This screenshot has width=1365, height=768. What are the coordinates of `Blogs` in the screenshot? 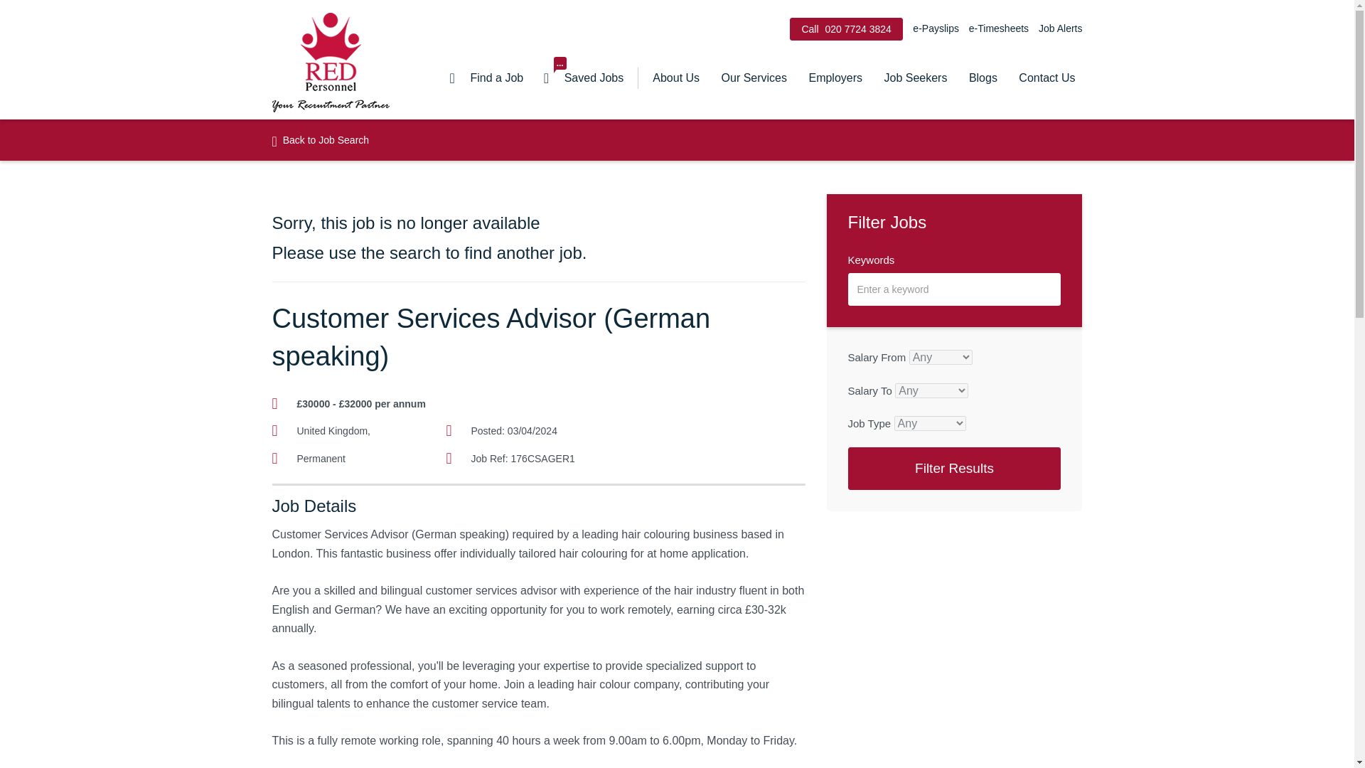 It's located at (983, 78).